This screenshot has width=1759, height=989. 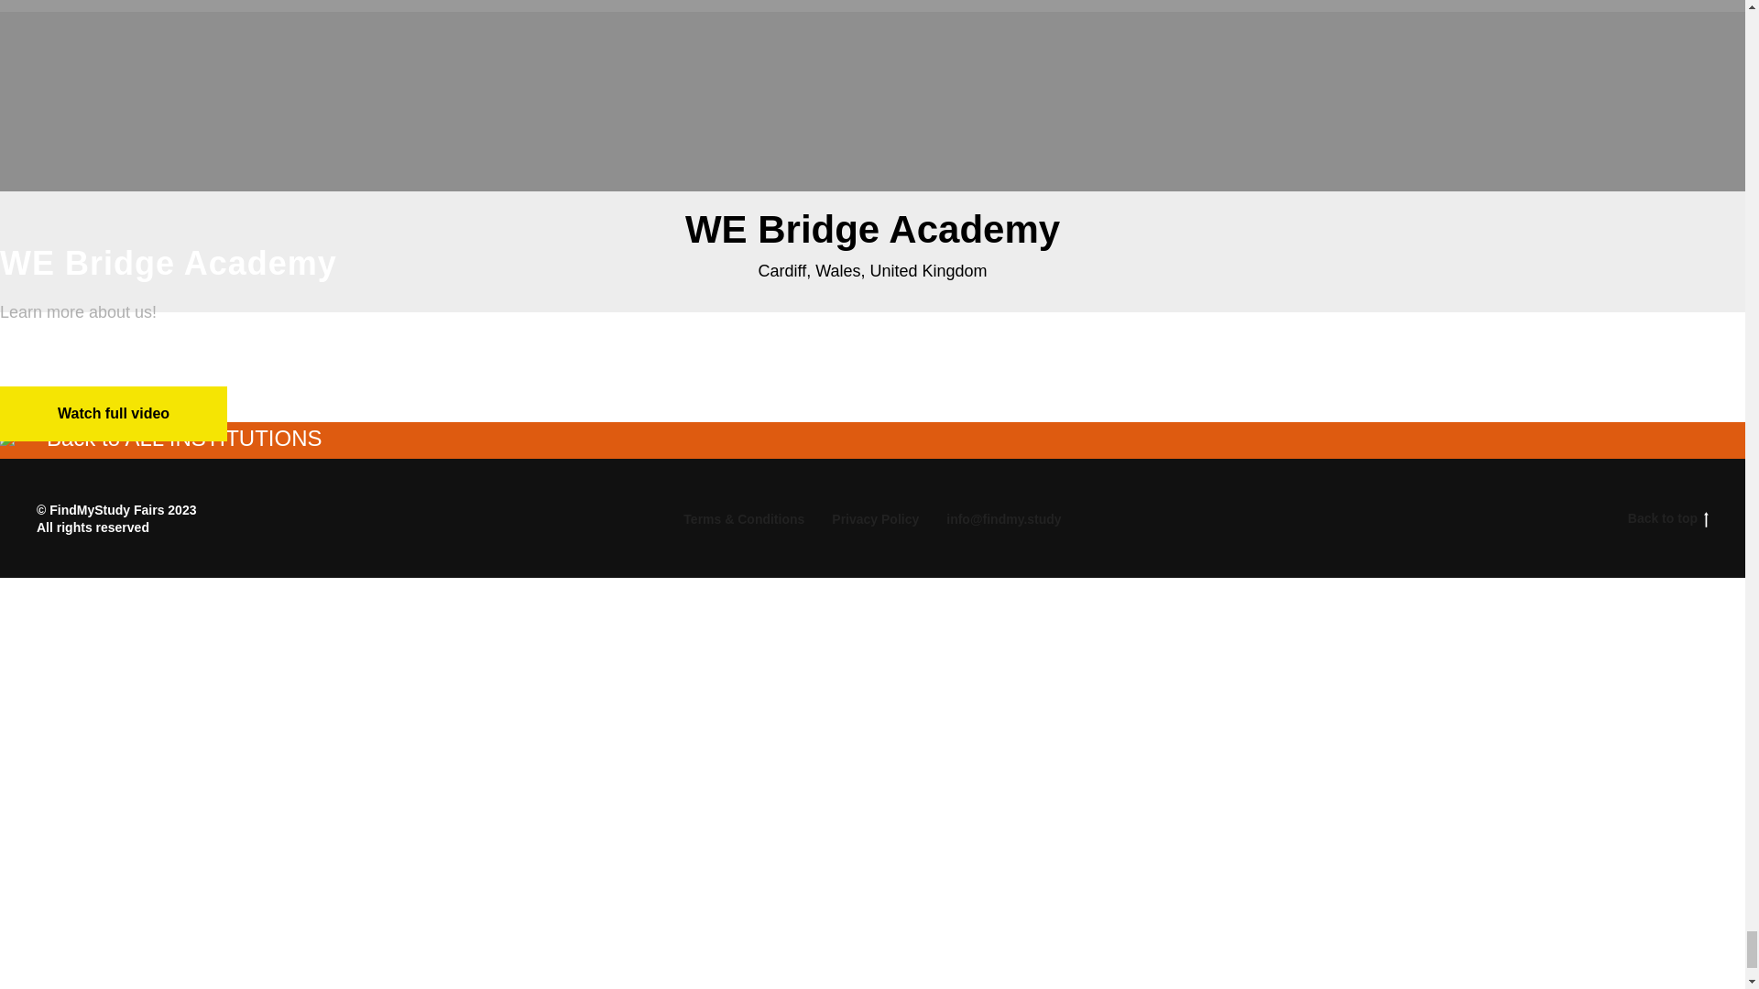 What do you see at coordinates (114, 414) in the screenshot?
I see `Watch full video` at bounding box center [114, 414].